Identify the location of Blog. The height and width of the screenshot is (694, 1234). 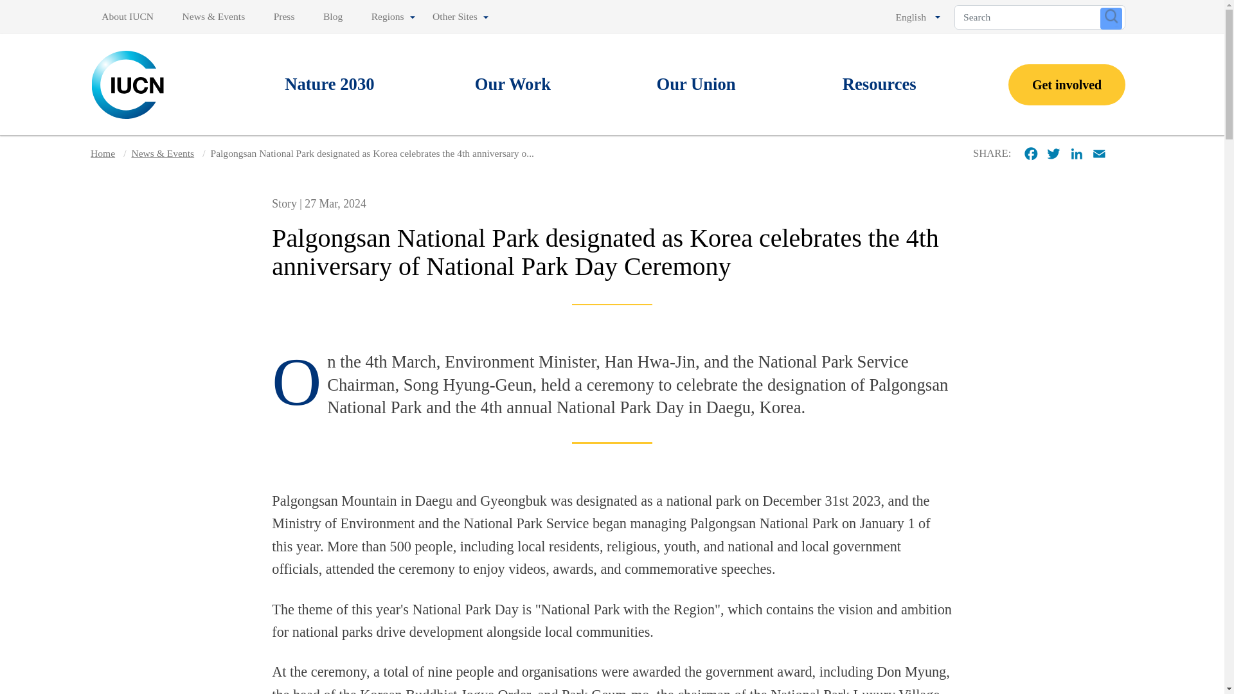
(333, 17).